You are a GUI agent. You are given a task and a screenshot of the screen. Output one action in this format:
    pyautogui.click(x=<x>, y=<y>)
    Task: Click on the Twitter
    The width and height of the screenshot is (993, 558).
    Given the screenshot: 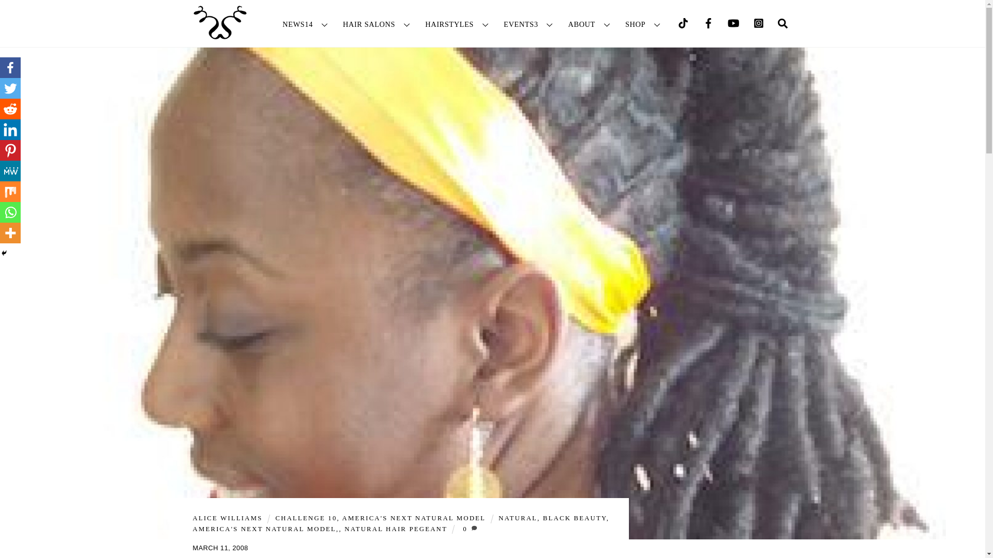 What is the action you would take?
    pyautogui.click(x=10, y=88)
    